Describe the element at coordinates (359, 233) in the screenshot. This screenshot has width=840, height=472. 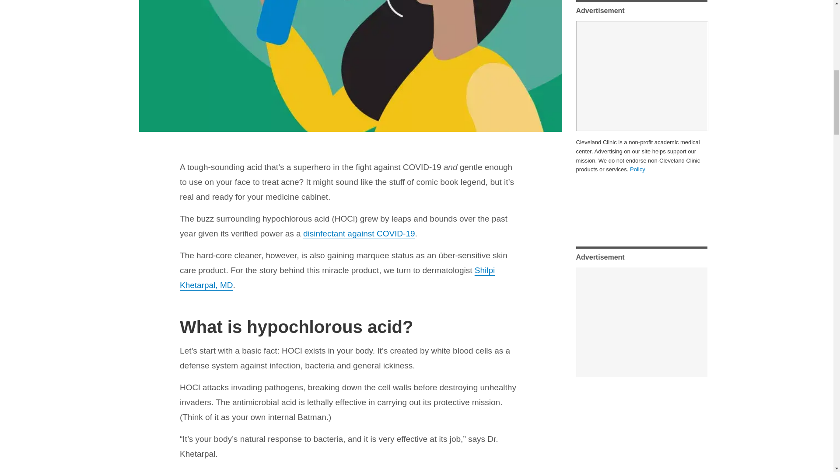
I see `disinfectant against COVID-19` at that location.